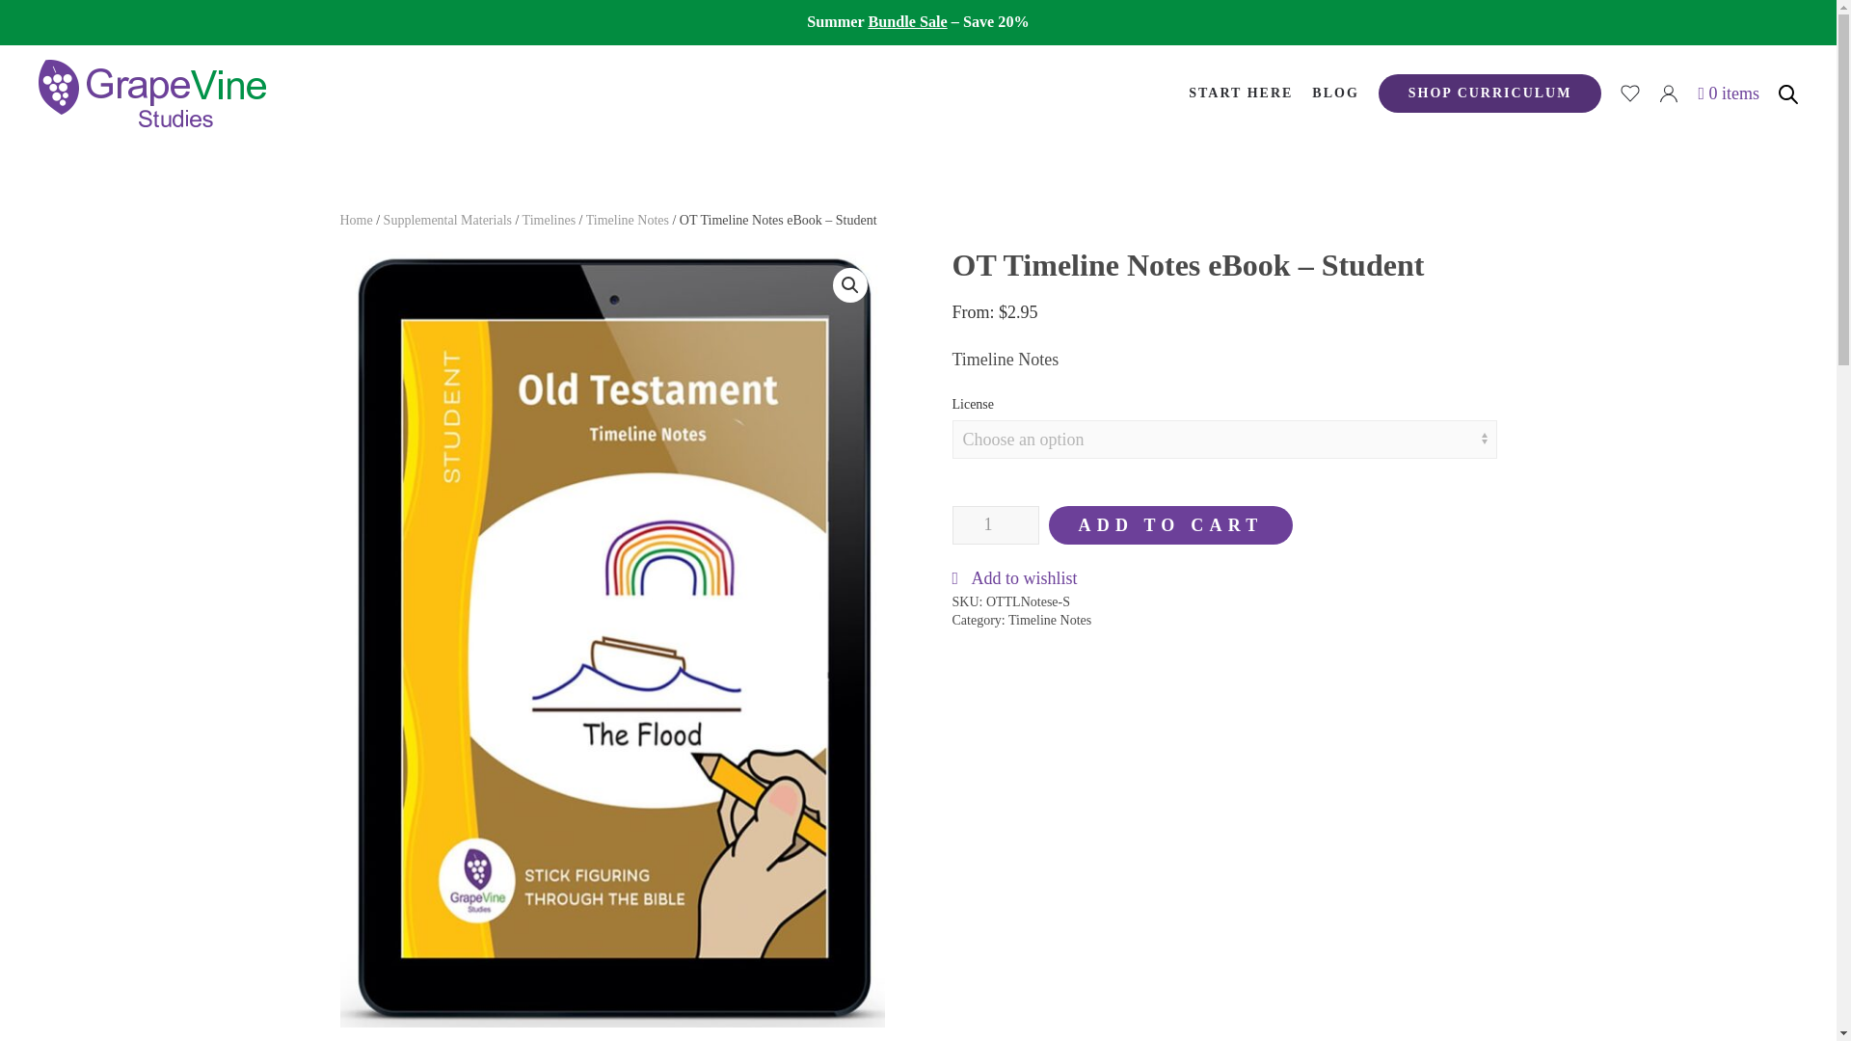  I want to click on Timelines, so click(549, 220).